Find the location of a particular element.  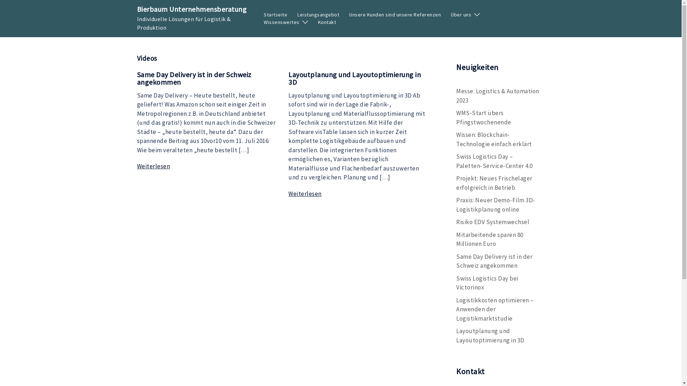

Leistungsangebot is located at coordinates (318, 15).